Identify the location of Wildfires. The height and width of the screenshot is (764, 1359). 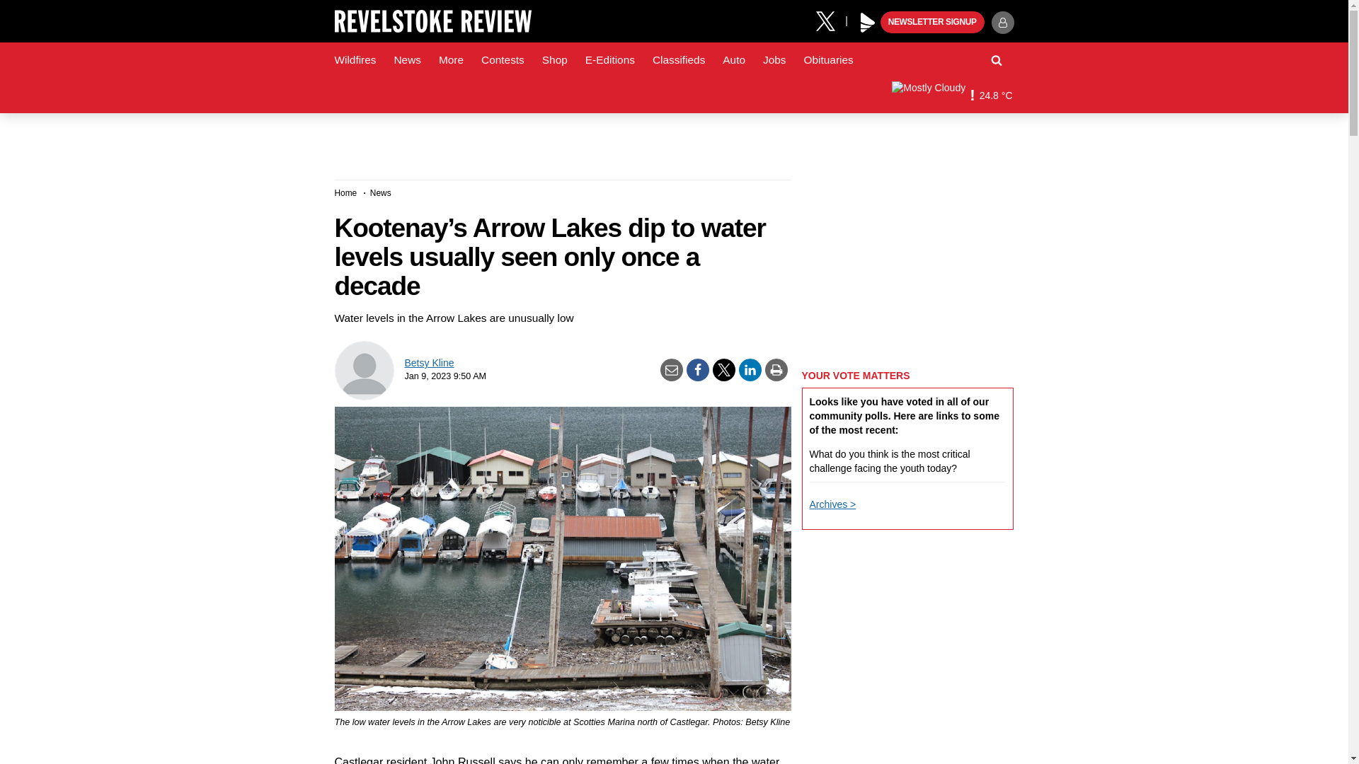
(355, 60).